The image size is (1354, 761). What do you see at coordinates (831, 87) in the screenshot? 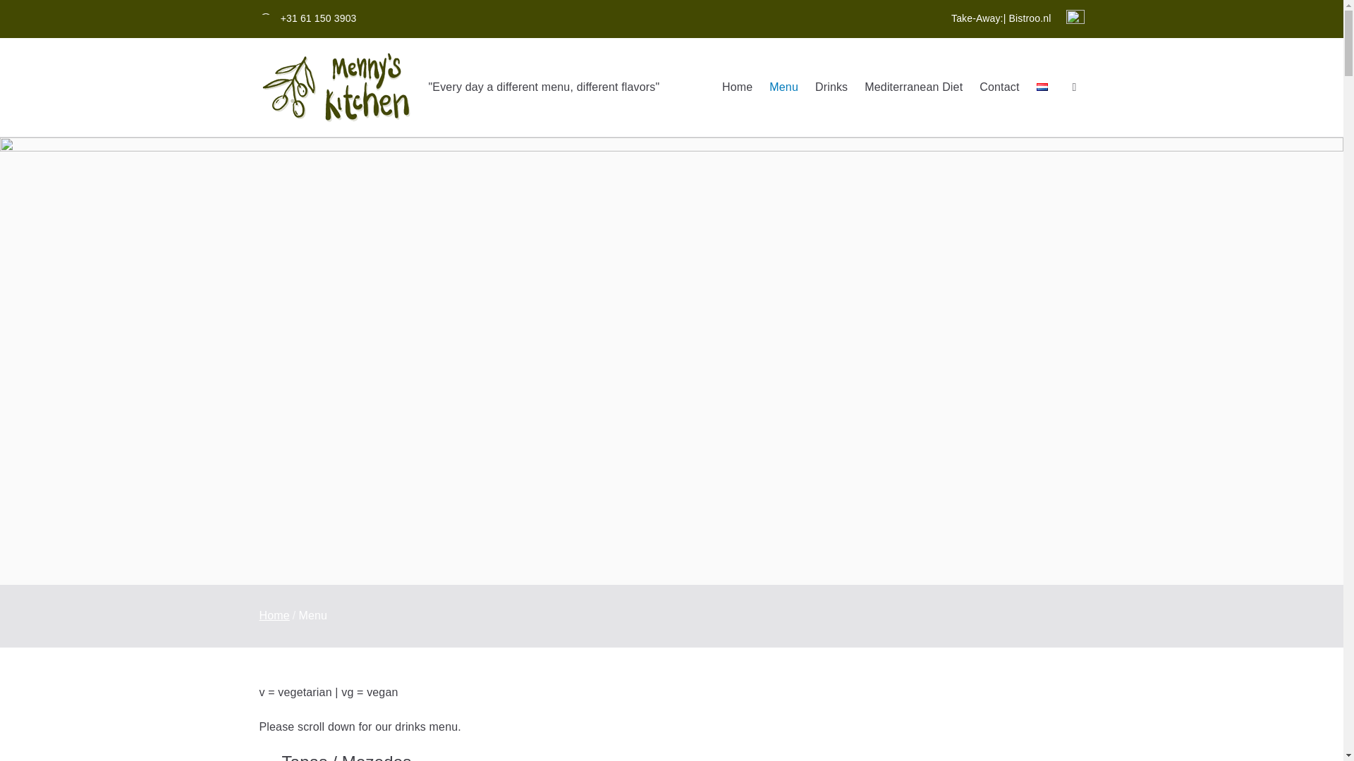
I see `Drinks` at bounding box center [831, 87].